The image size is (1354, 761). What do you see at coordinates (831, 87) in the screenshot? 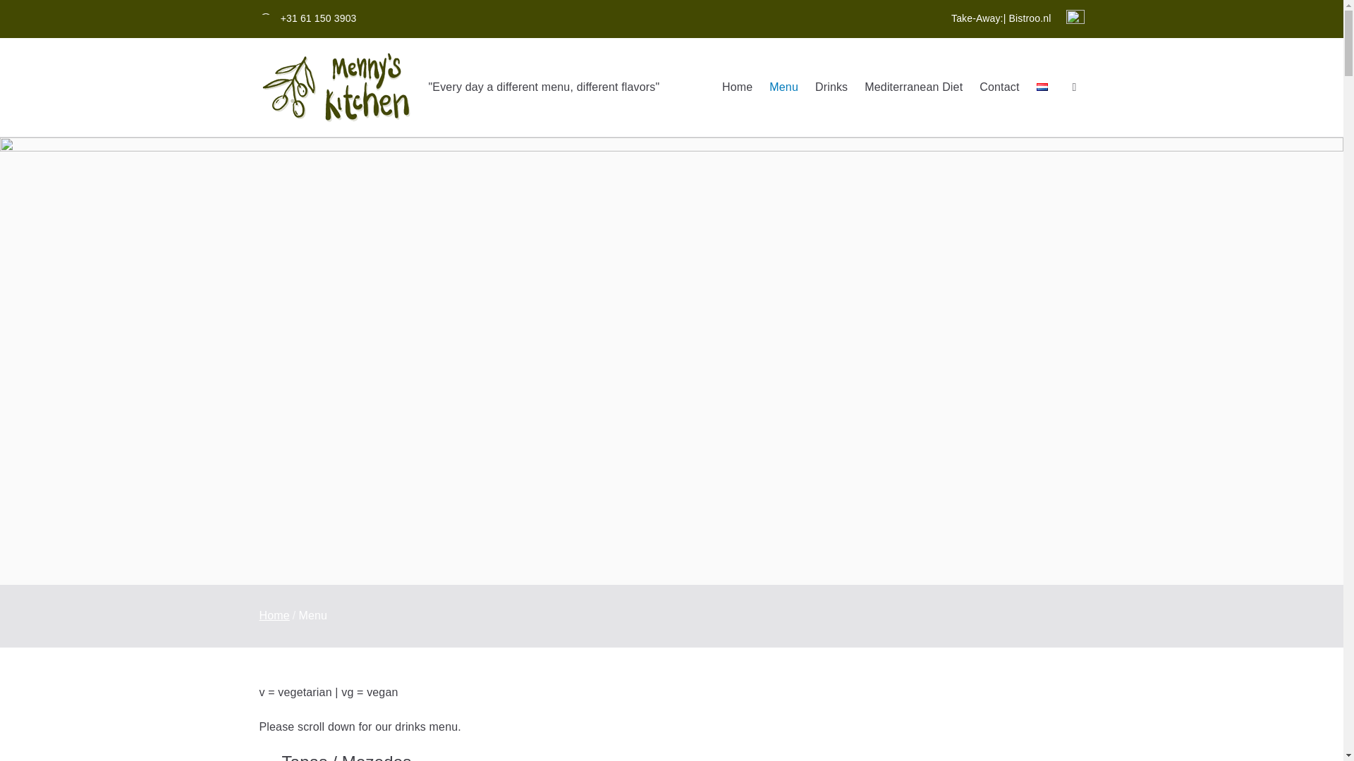
I see `Drinks` at bounding box center [831, 87].